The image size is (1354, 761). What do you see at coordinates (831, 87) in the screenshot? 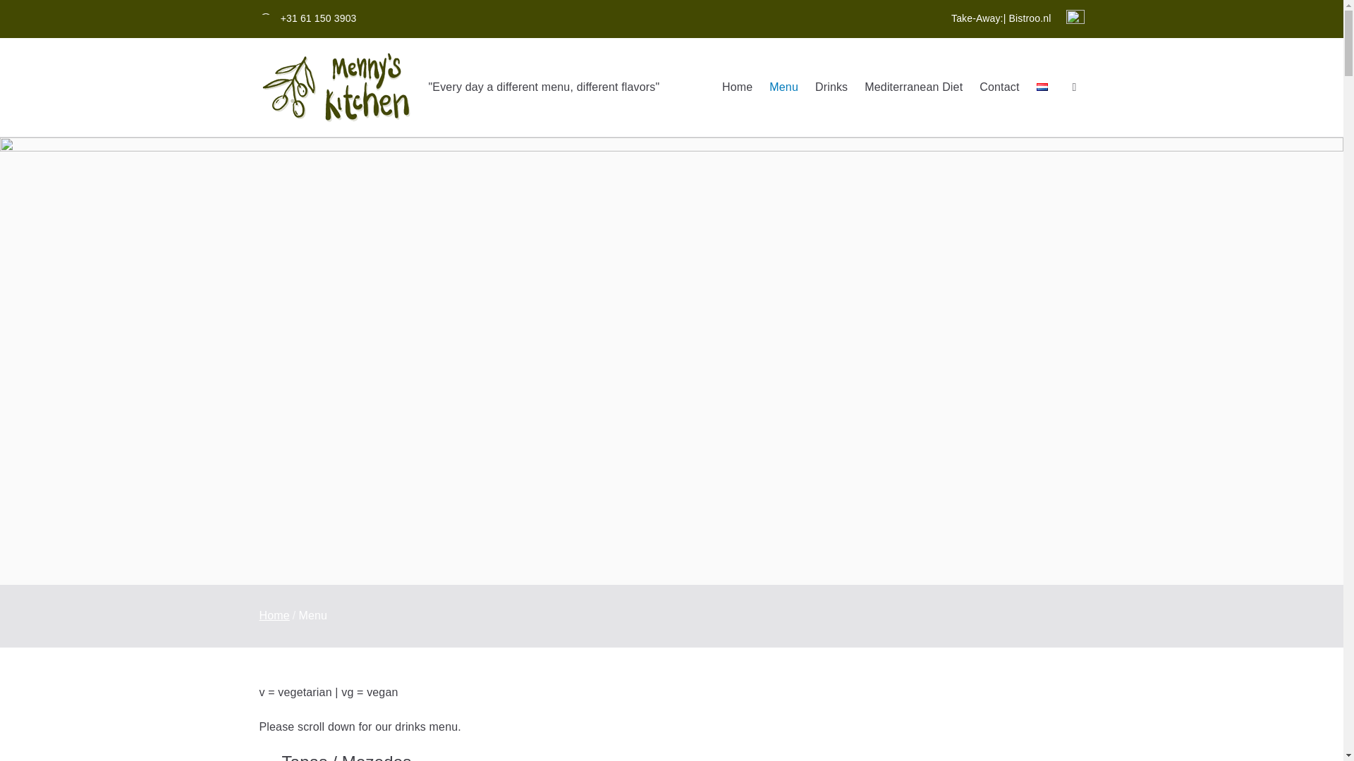
I see `Drinks` at bounding box center [831, 87].